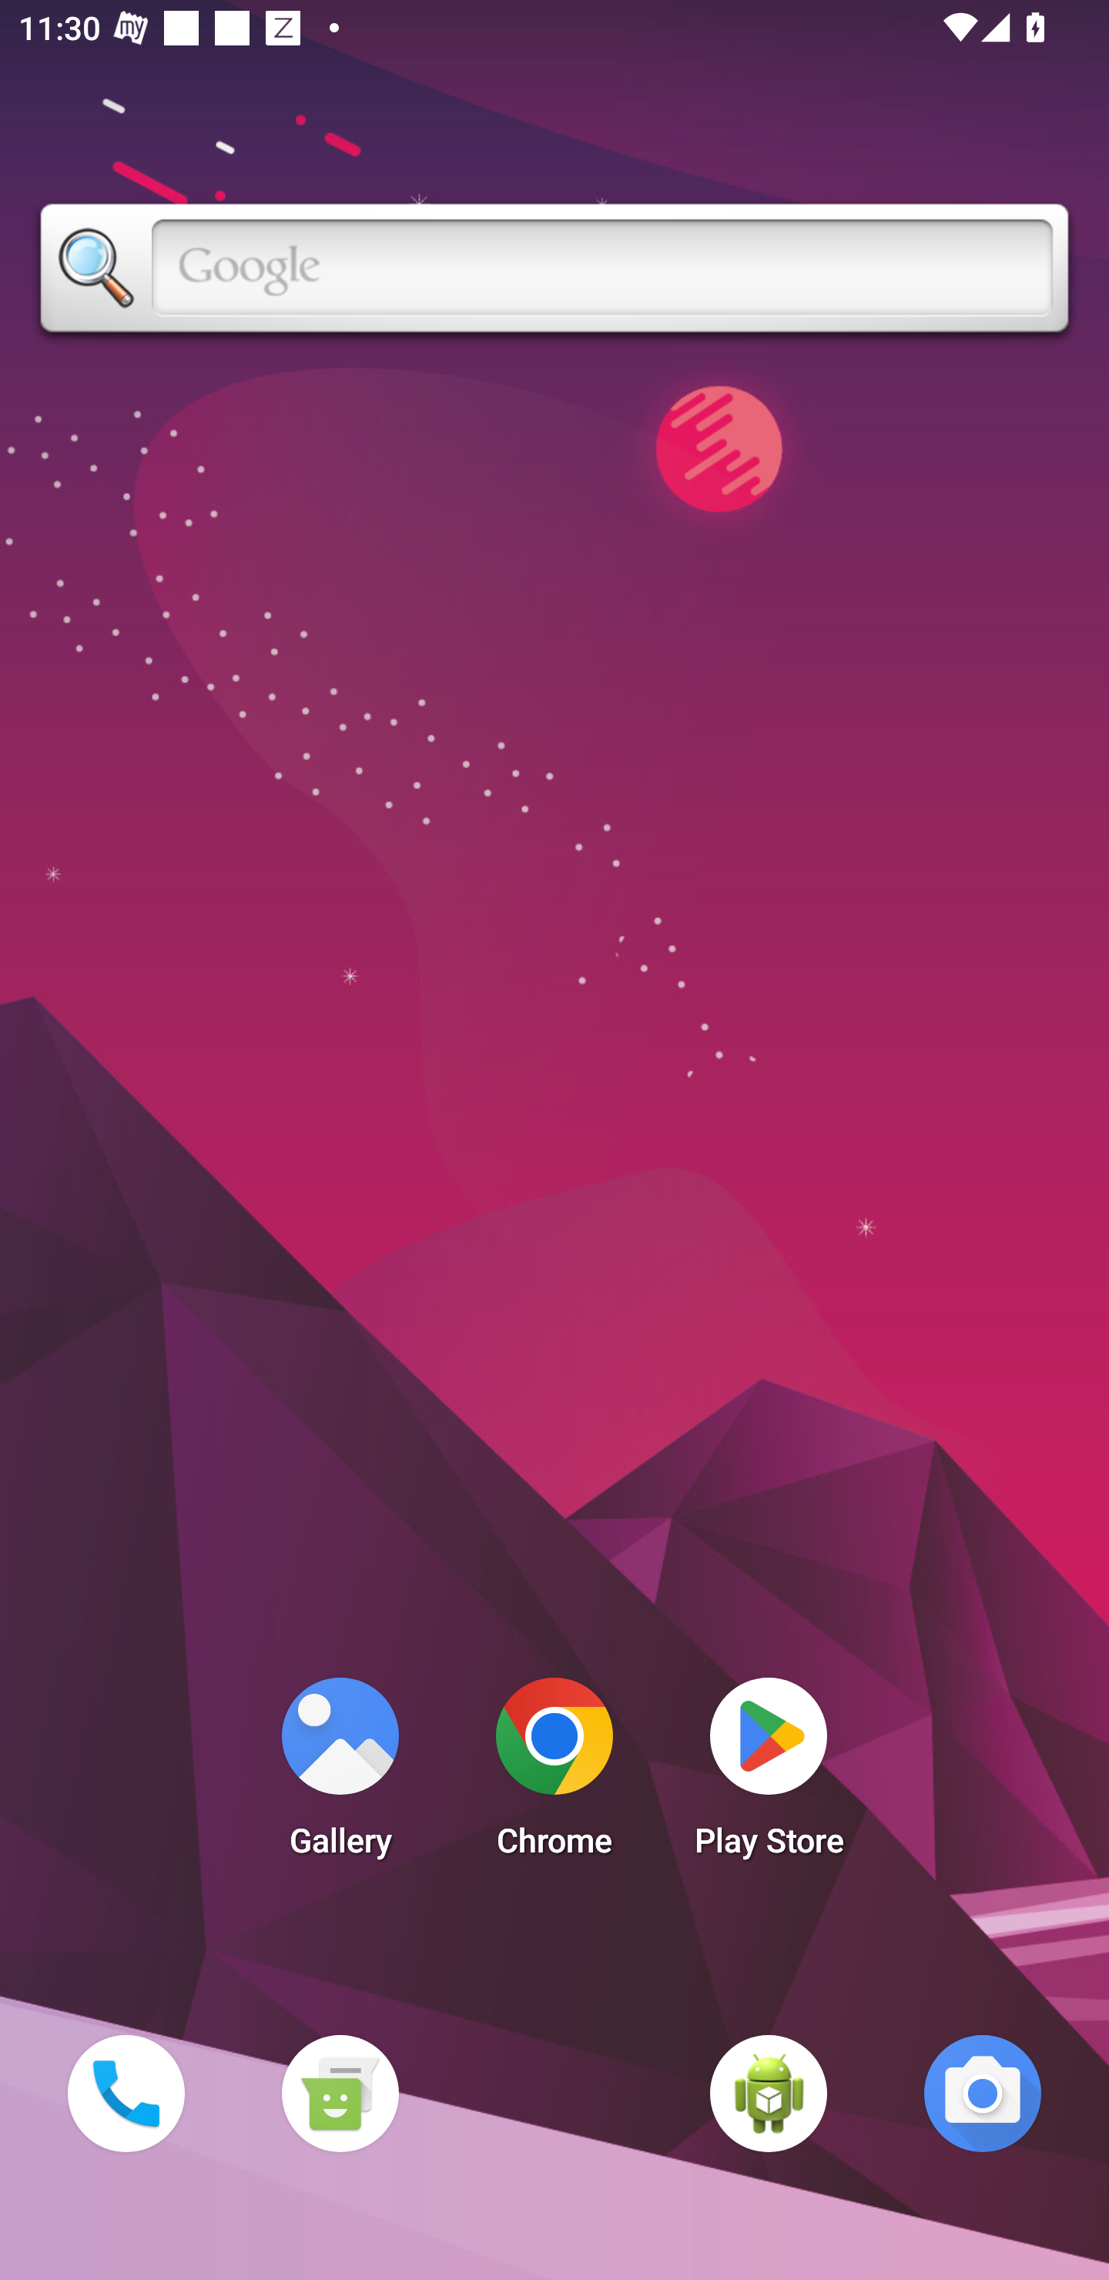  What do you see at coordinates (769, 1775) in the screenshot?
I see `Play Store` at bounding box center [769, 1775].